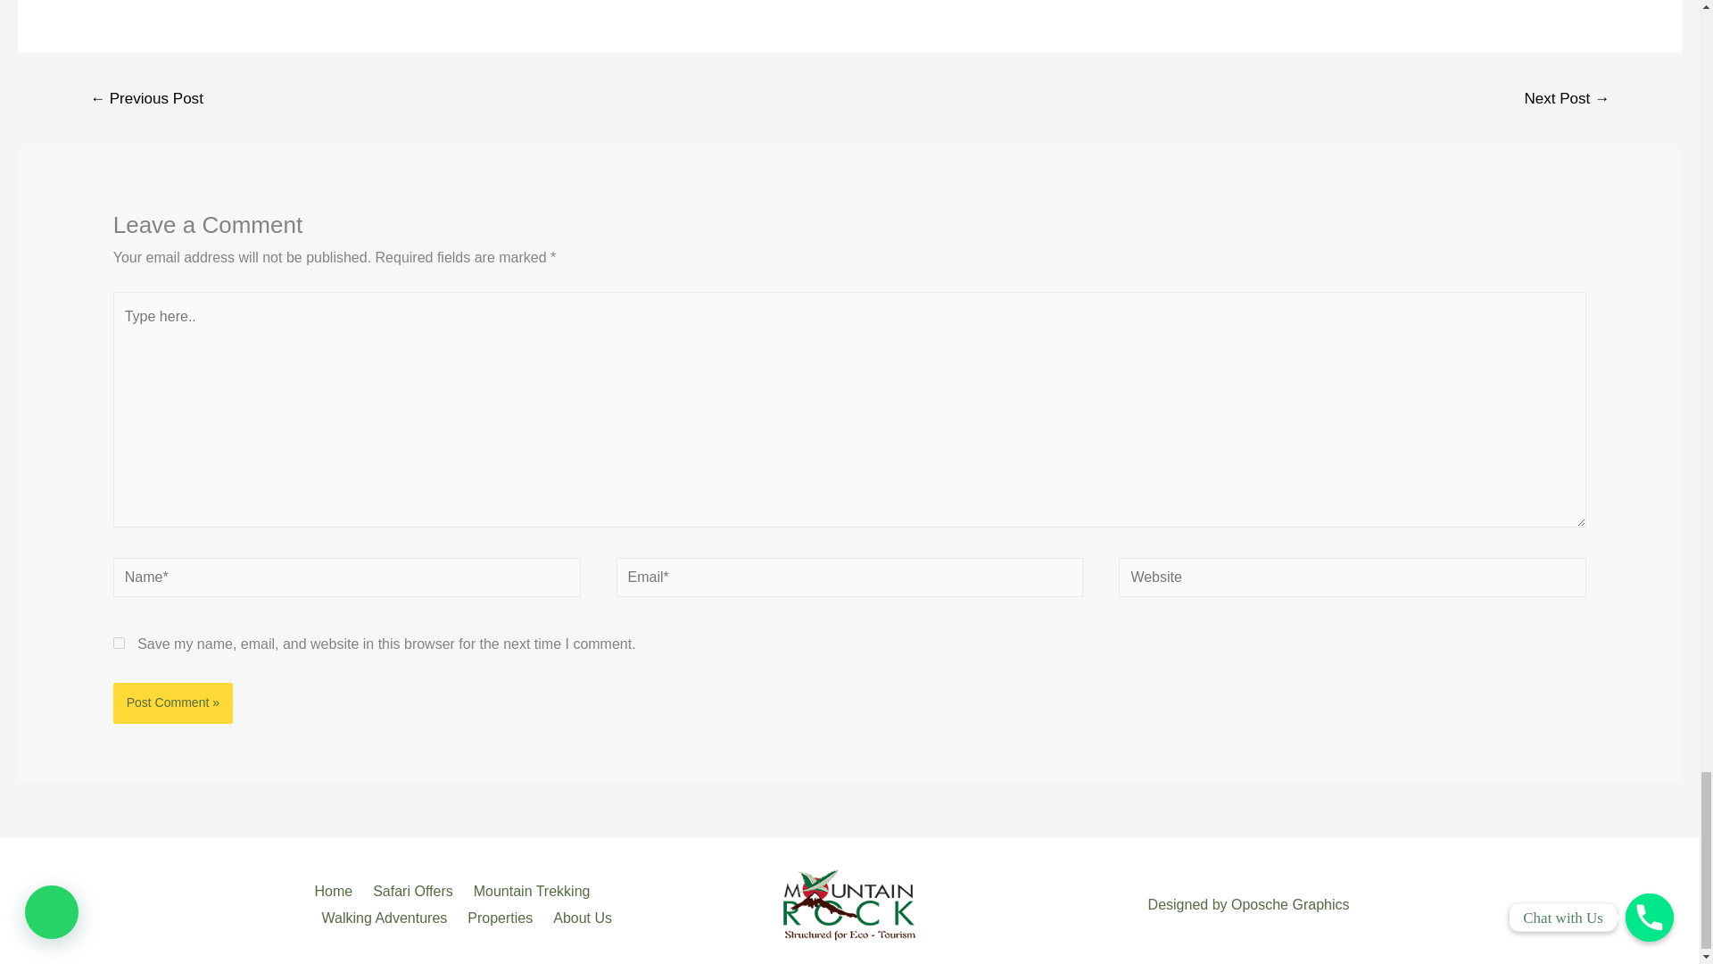 The width and height of the screenshot is (1713, 964). I want to click on yes, so click(119, 643).